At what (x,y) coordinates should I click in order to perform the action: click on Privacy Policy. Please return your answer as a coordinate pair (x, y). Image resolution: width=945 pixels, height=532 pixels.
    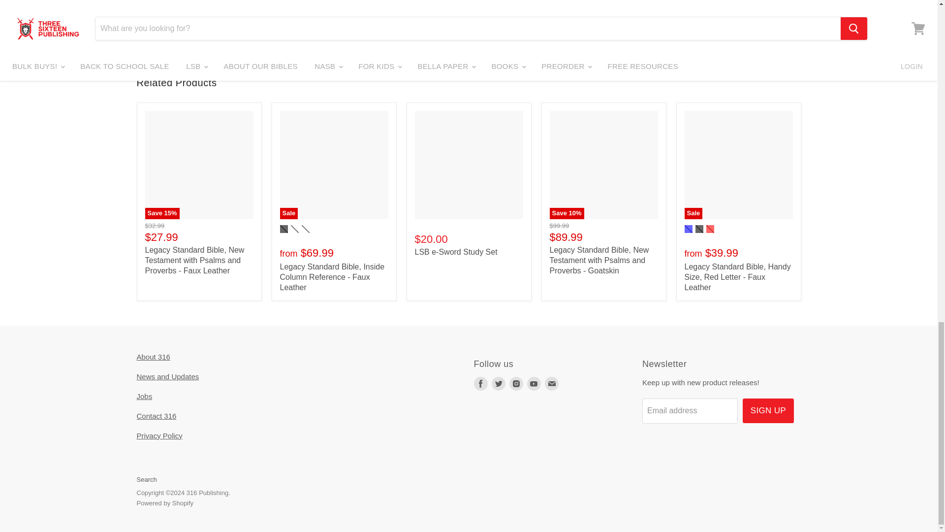
    Looking at the image, I should click on (159, 435).